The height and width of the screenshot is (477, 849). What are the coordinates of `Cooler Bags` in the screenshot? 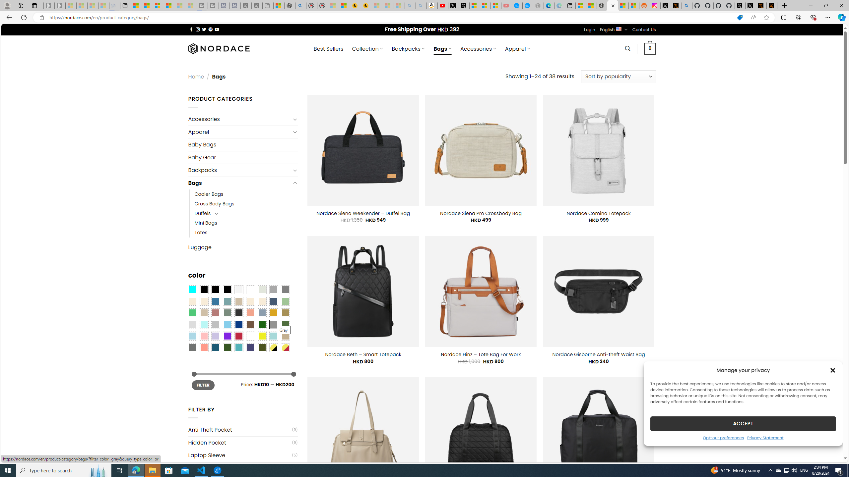 It's located at (246, 194).